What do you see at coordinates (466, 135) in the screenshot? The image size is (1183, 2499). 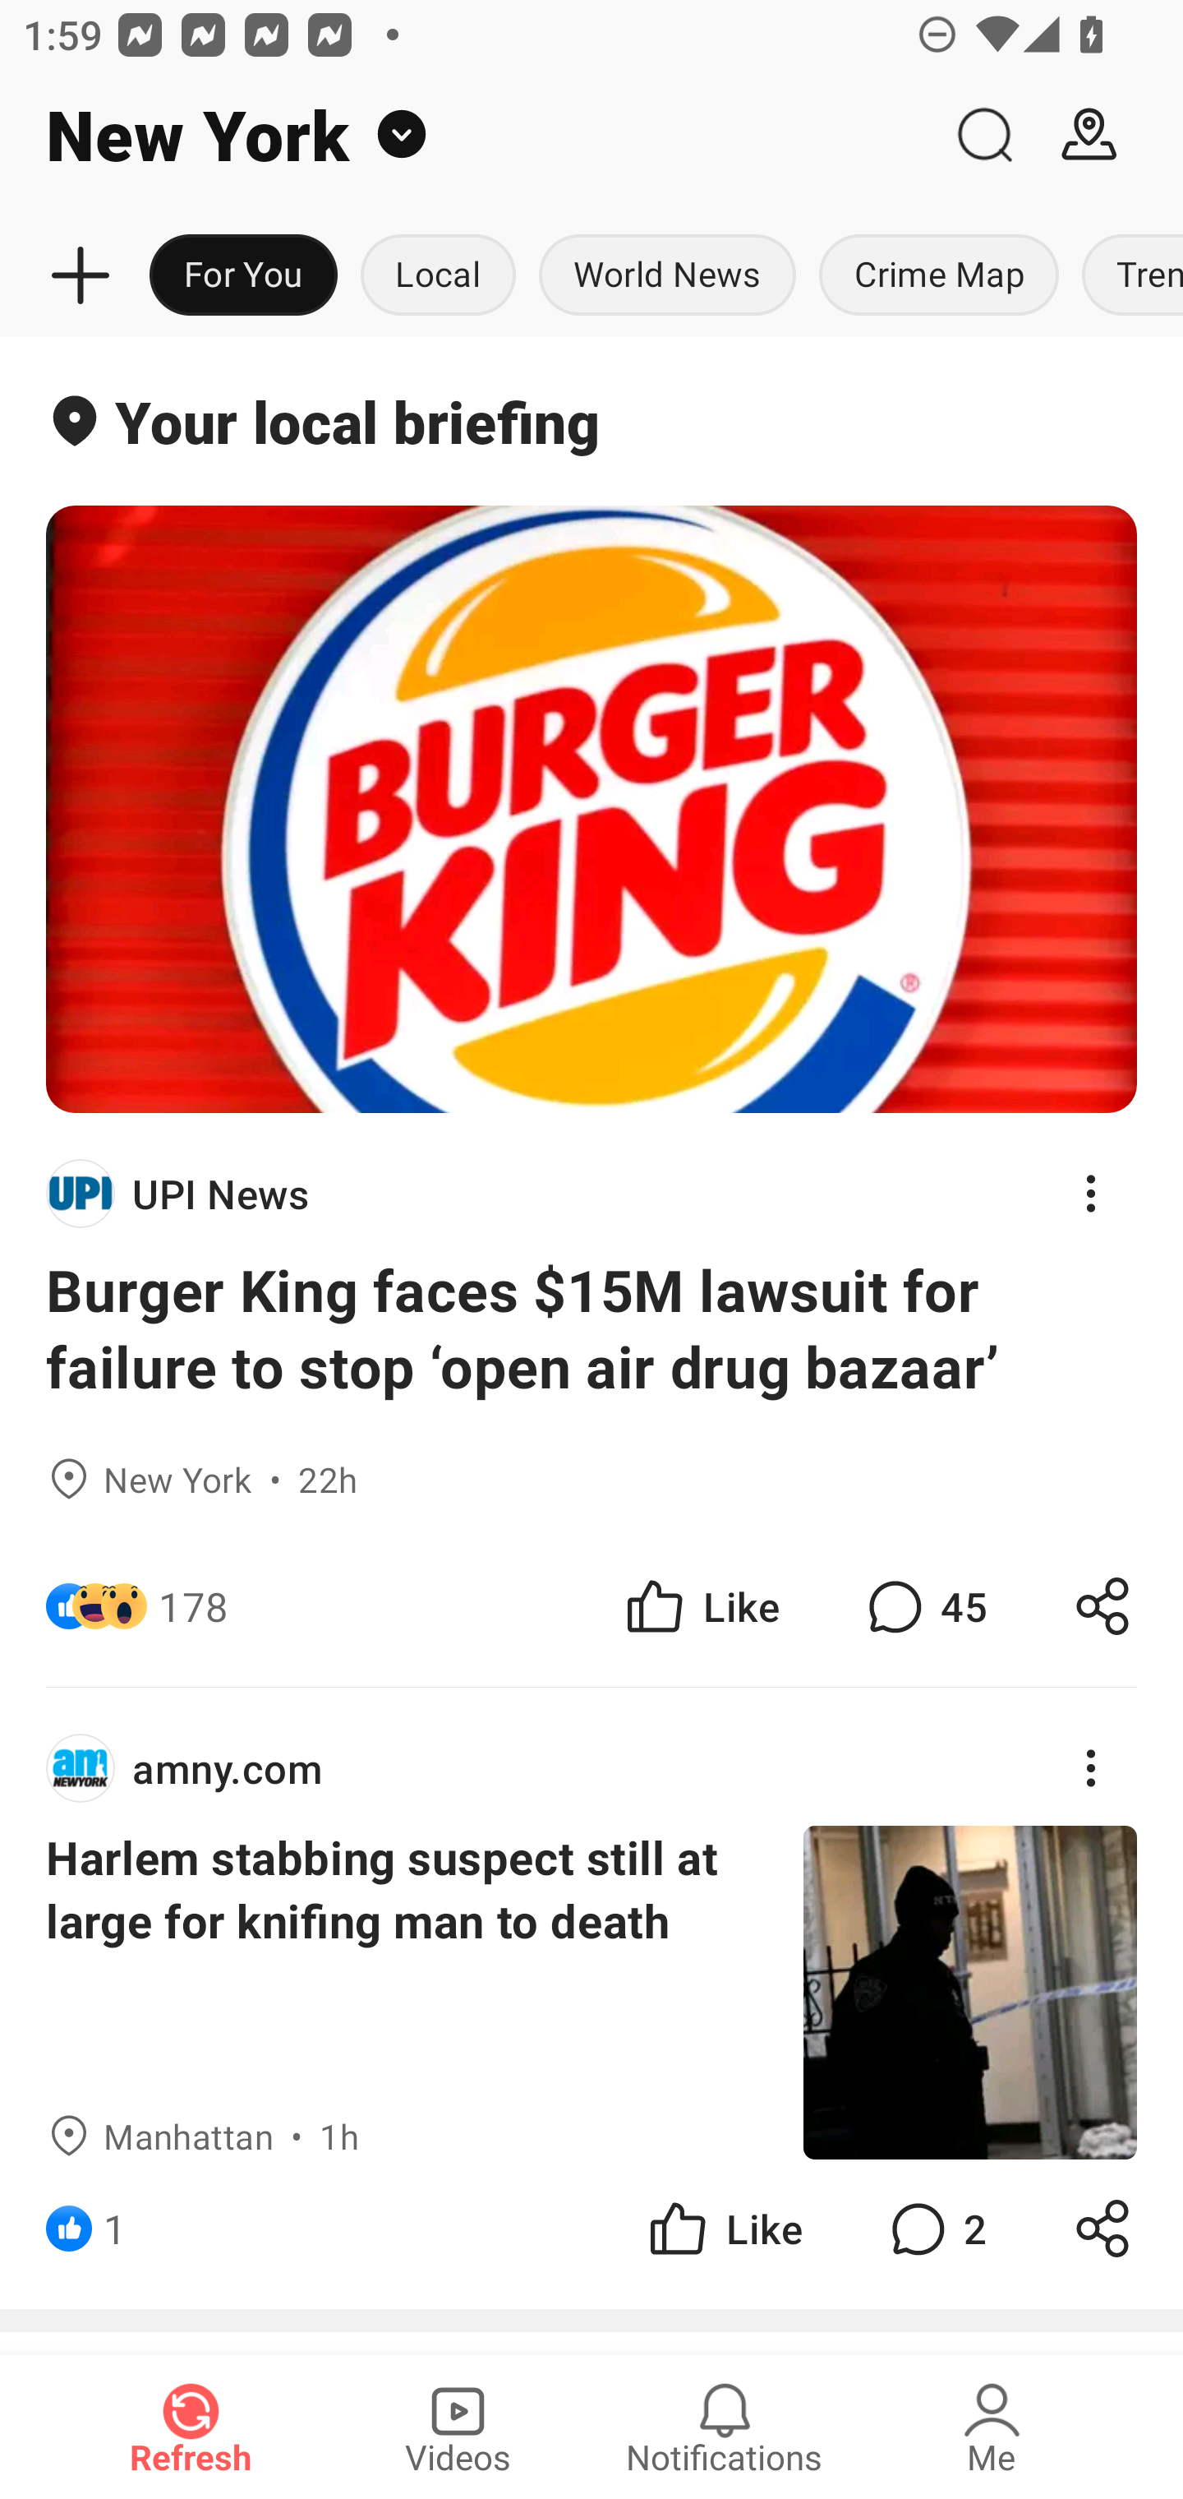 I see `New York` at bounding box center [466, 135].